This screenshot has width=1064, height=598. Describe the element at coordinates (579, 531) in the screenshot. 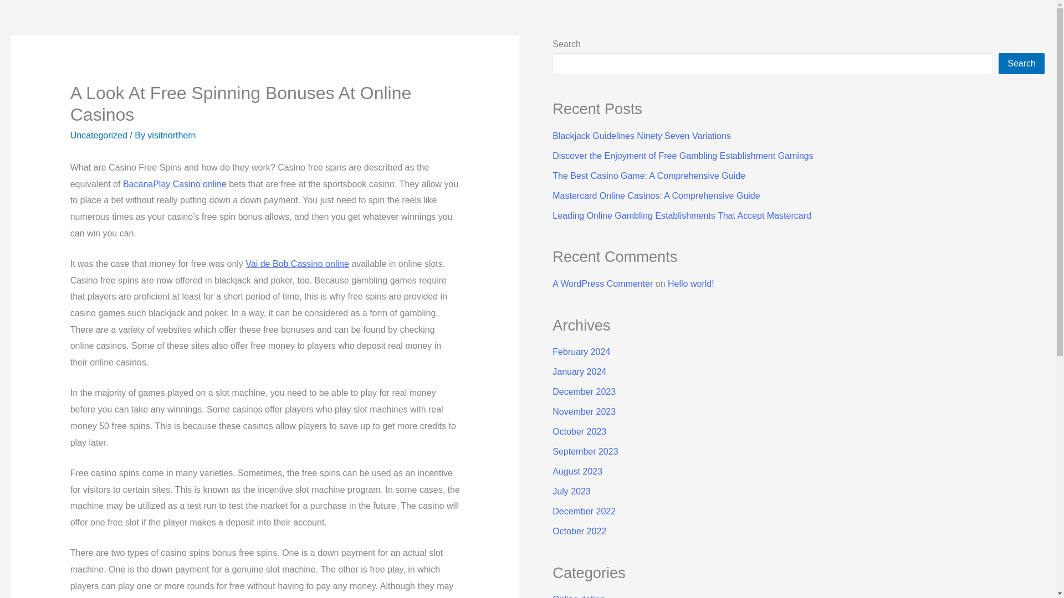

I see `October 2022` at that location.